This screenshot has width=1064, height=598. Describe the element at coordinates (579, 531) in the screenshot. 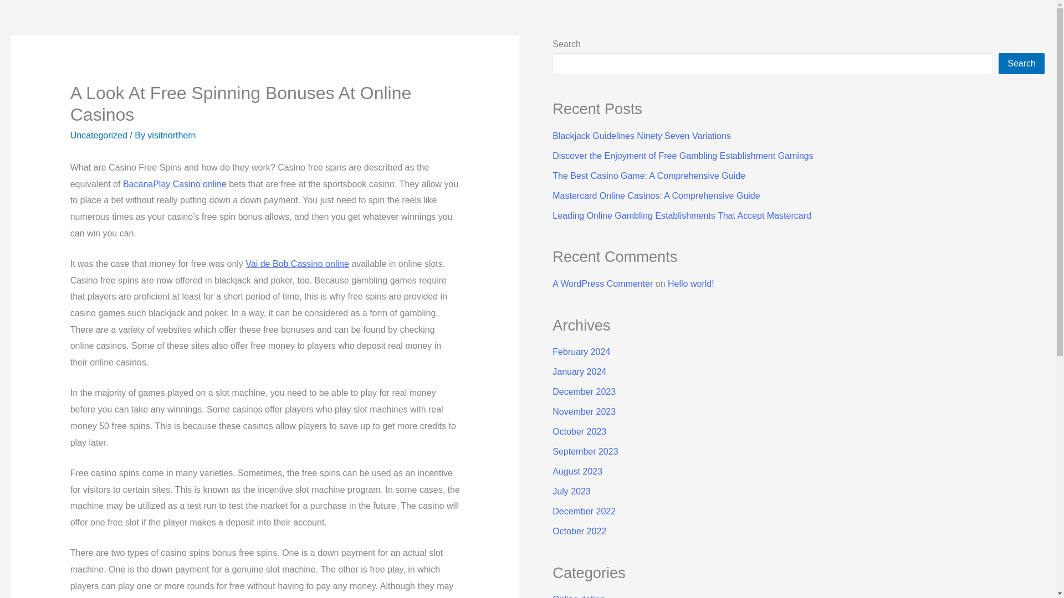

I see `October 2022` at that location.